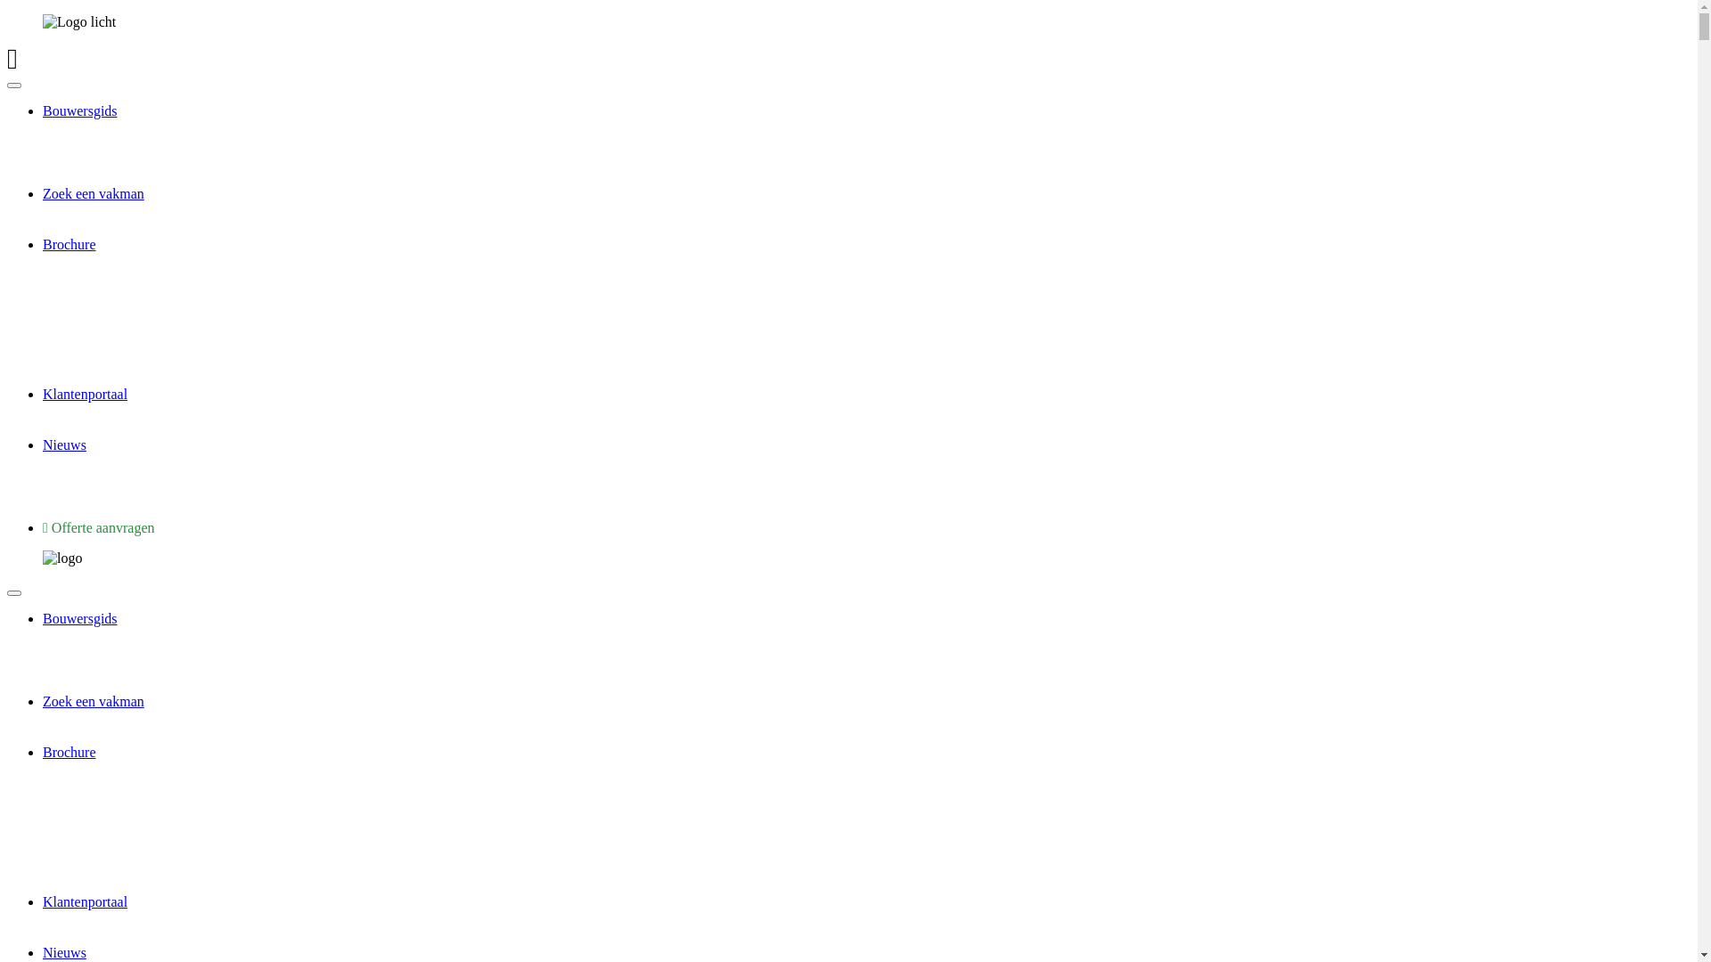 Image resolution: width=1711 pixels, height=962 pixels. Describe the element at coordinates (98, 527) in the screenshot. I see `Offerte aanvragen` at that location.